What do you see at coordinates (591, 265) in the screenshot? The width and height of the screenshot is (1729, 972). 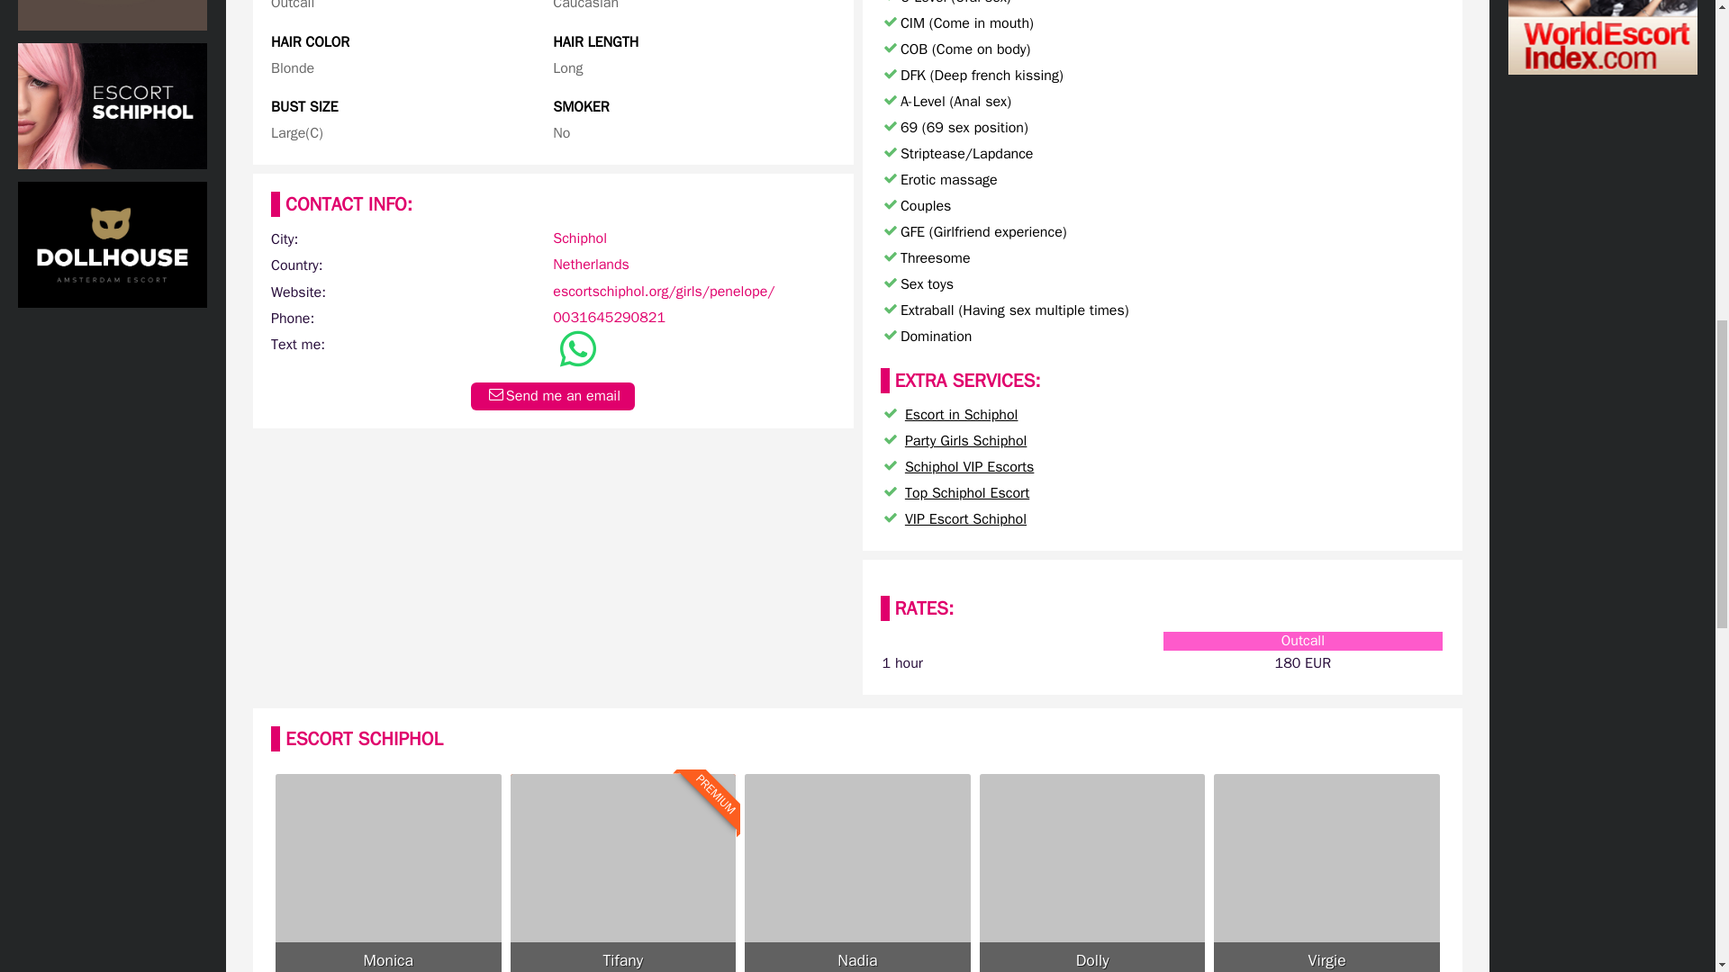 I see `VIP Escort Schiphol` at bounding box center [591, 265].